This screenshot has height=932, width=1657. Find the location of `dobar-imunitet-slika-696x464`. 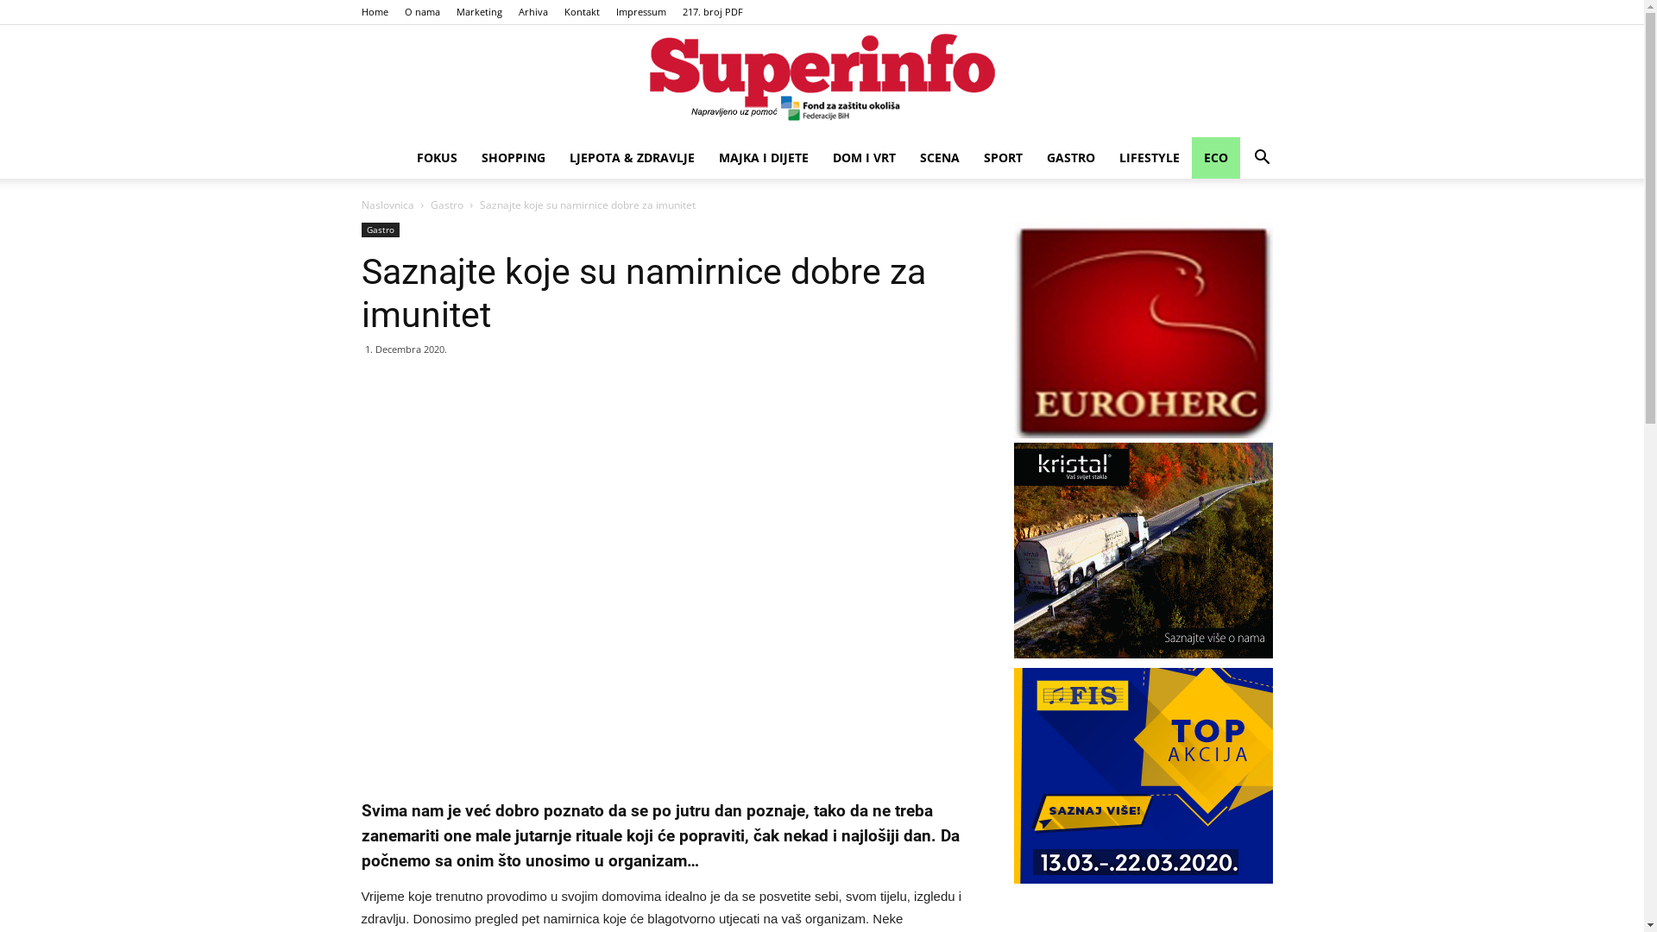

dobar-imunitet-slika-696x464 is located at coordinates (661, 576).